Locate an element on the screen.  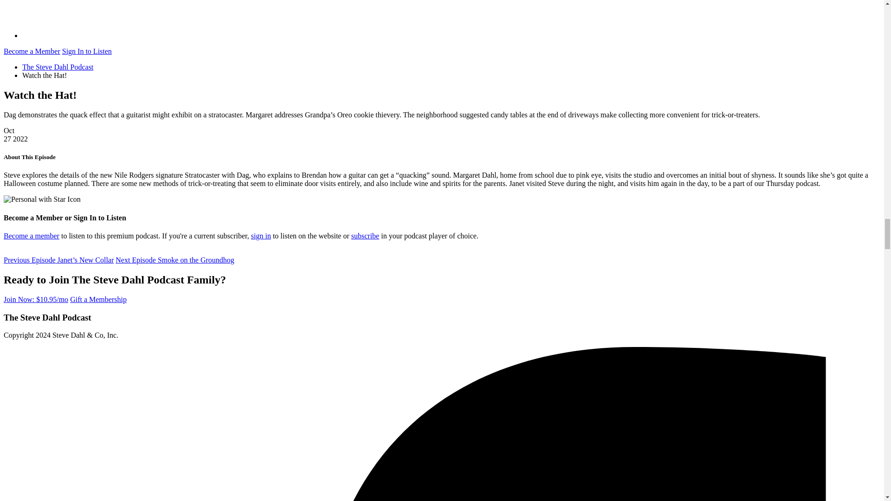
Gift a Membership is located at coordinates (98, 300).